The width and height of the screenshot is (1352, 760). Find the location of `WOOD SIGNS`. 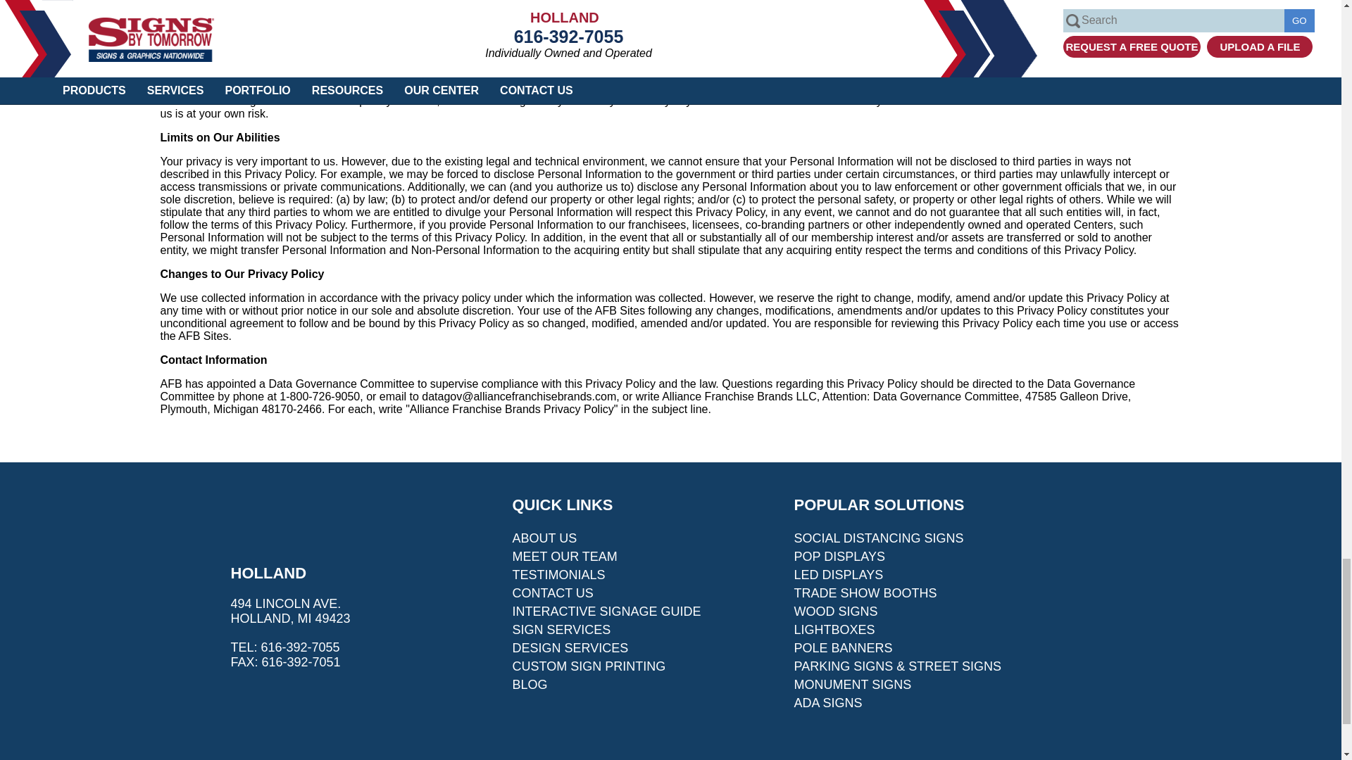

WOOD SIGNS is located at coordinates (836, 611).